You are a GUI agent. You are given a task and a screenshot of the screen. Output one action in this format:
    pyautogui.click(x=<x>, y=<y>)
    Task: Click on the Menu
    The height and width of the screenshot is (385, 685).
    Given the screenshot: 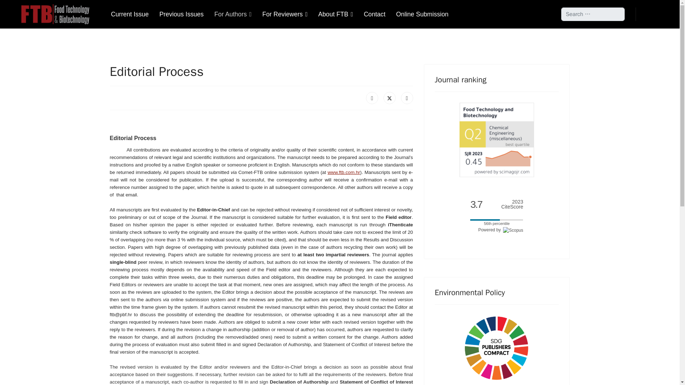 What is the action you would take?
    pyautogui.click(x=647, y=14)
    